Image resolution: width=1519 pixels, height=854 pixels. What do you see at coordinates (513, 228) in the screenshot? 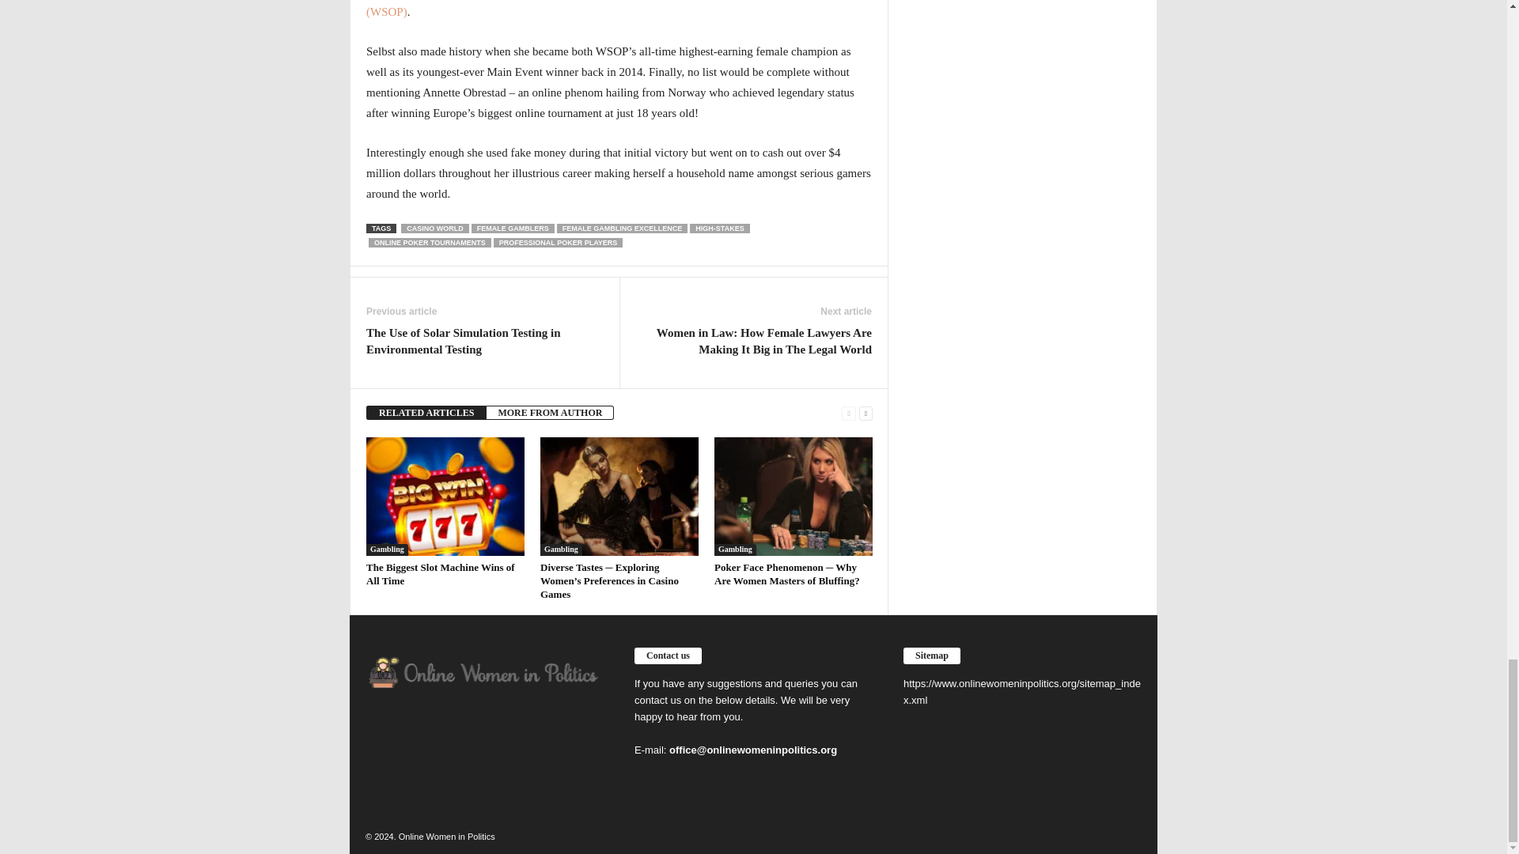
I see `FEMALE GAMBLERS` at bounding box center [513, 228].